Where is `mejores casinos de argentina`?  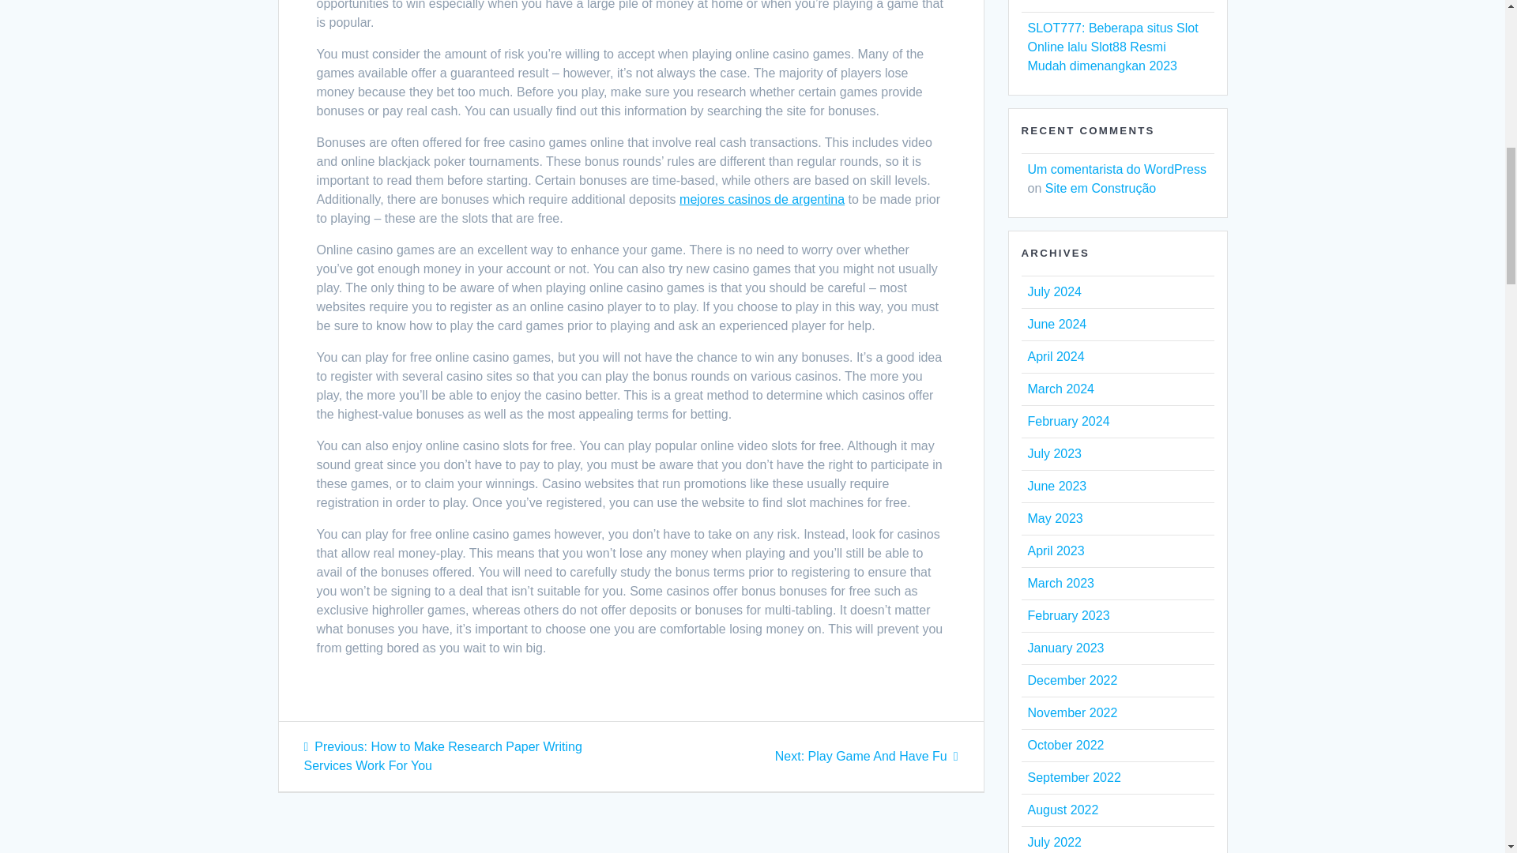 mejores casinos de argentina is located at coordinates (762, 199).